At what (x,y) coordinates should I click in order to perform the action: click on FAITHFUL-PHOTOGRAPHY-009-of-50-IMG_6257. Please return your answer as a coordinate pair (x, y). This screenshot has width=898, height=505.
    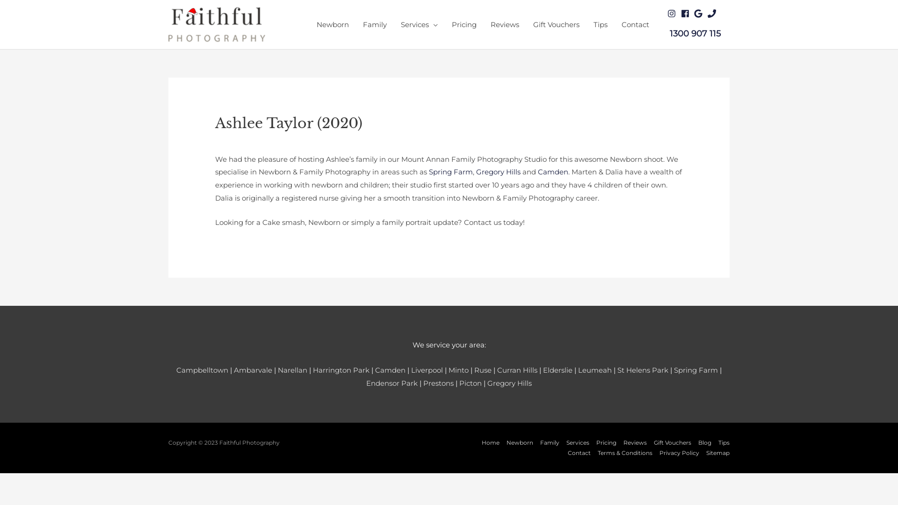
    Looking at the image, I should click on (227, 143).